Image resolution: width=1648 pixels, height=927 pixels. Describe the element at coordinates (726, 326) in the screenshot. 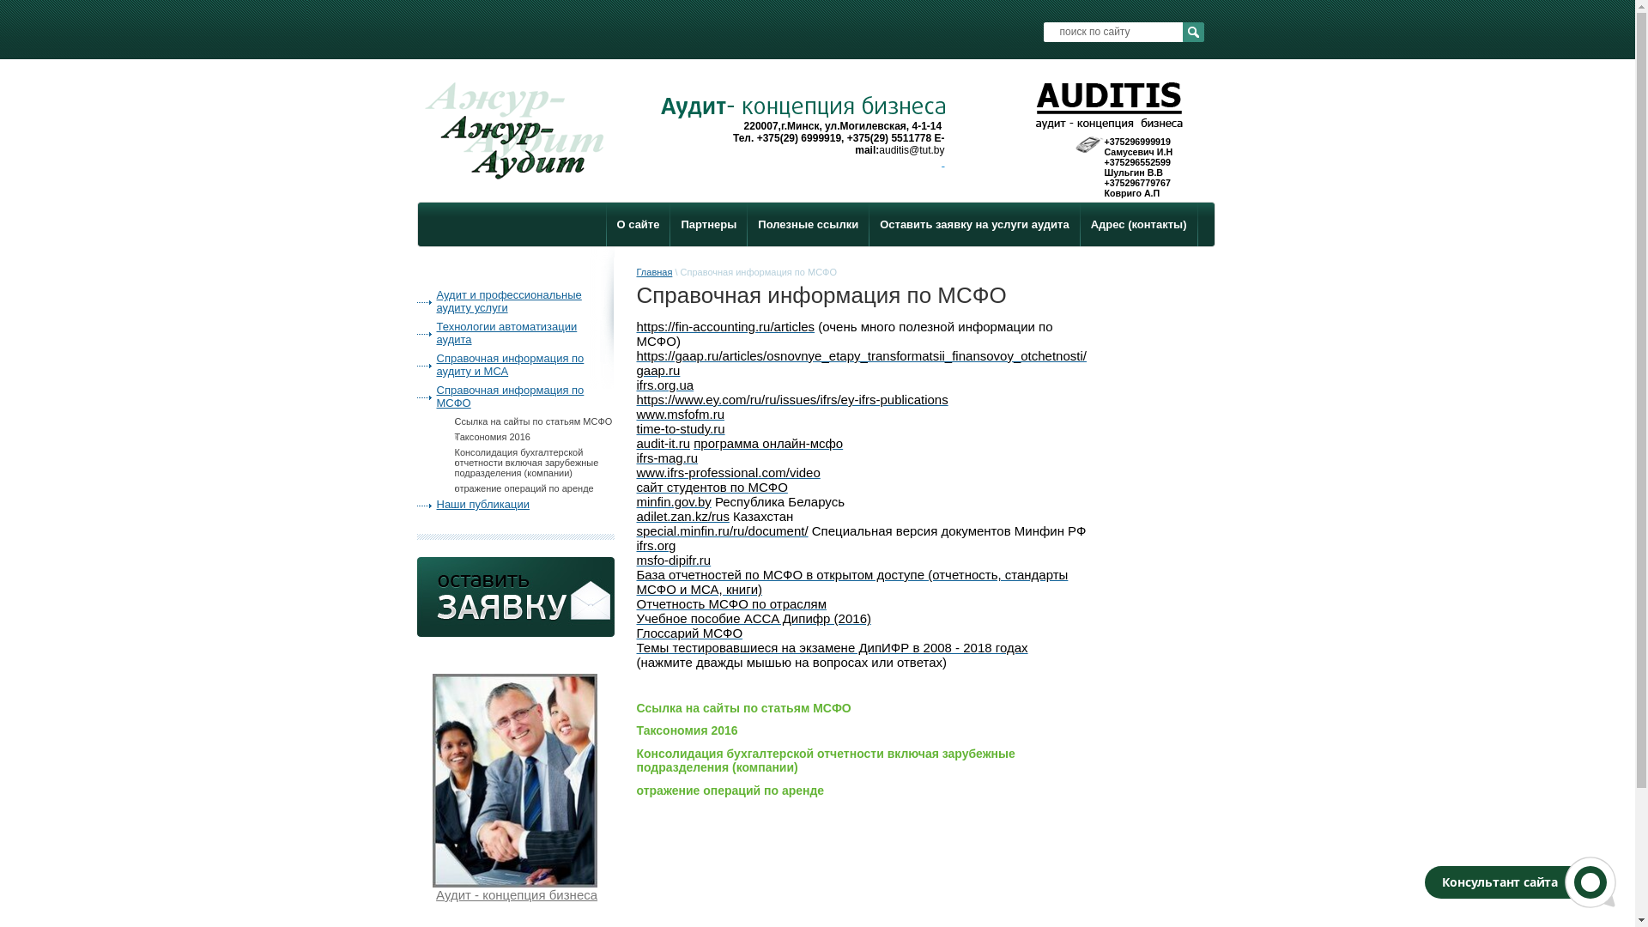

I see `https://fin-accounting.ru/articles` at that location.